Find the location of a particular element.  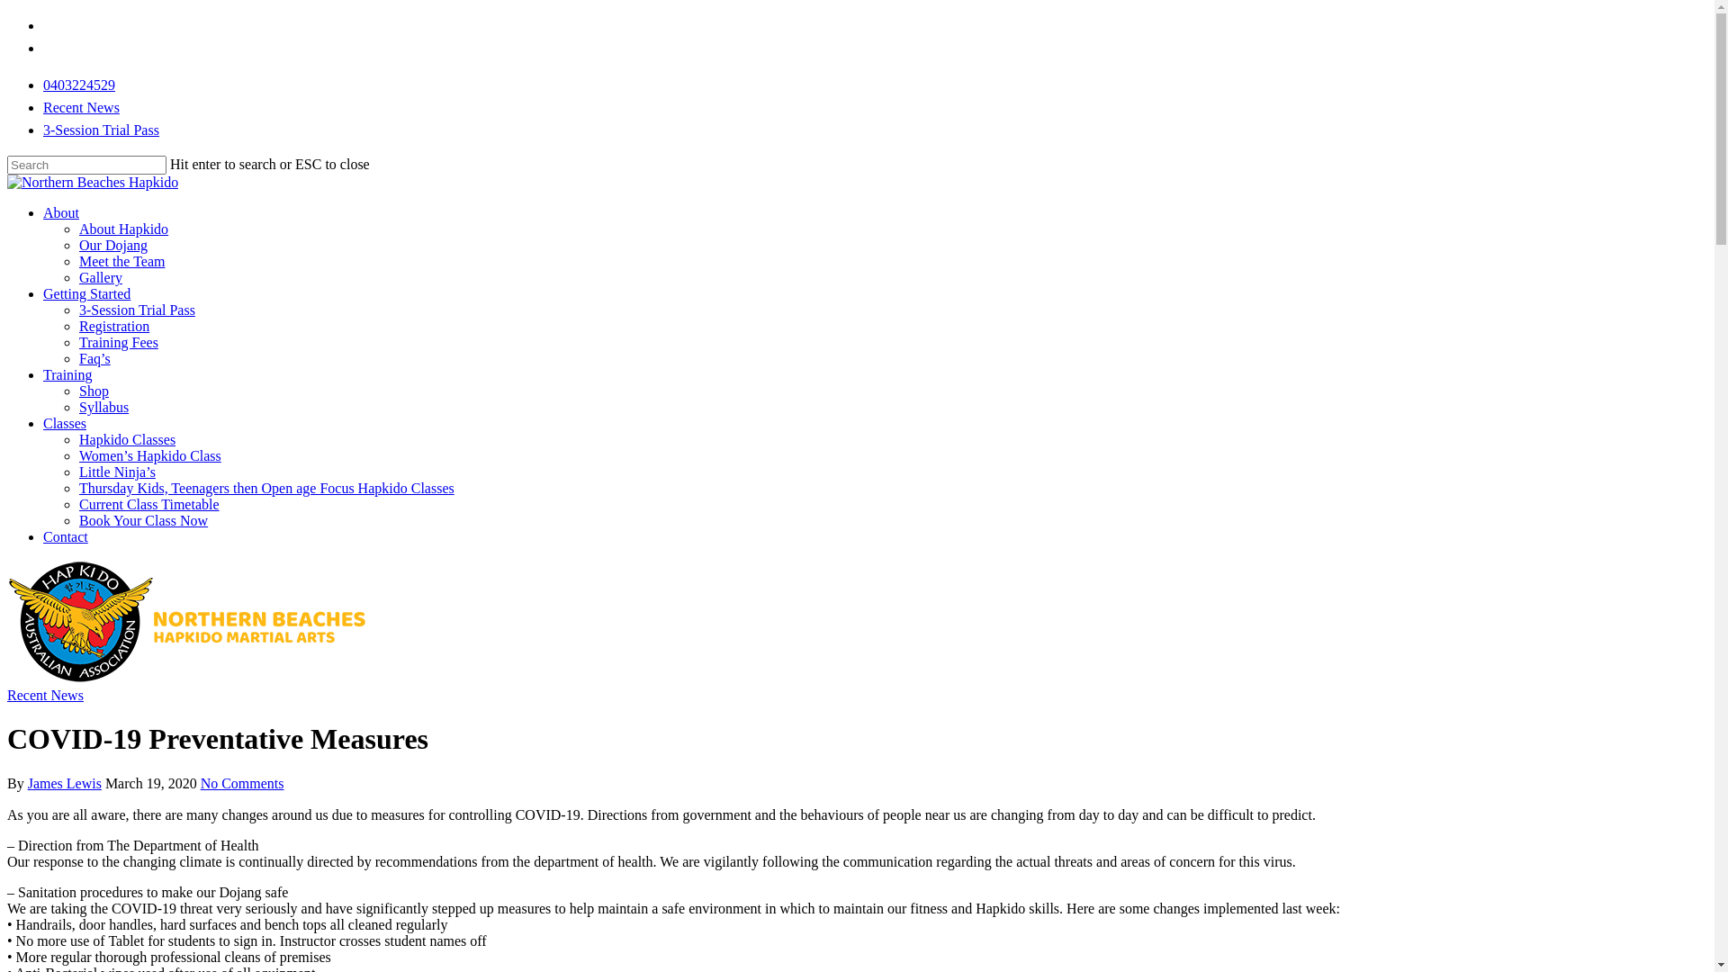

Thursday Kids, Teenagers then Open age Focus Hapkido Classes is located at coordinates (266, 488).